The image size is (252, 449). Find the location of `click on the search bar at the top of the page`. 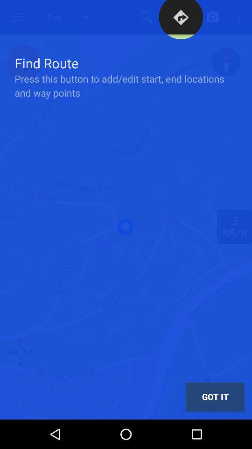

click on the search bar at the top of the page is located at coordinates (147, 17).